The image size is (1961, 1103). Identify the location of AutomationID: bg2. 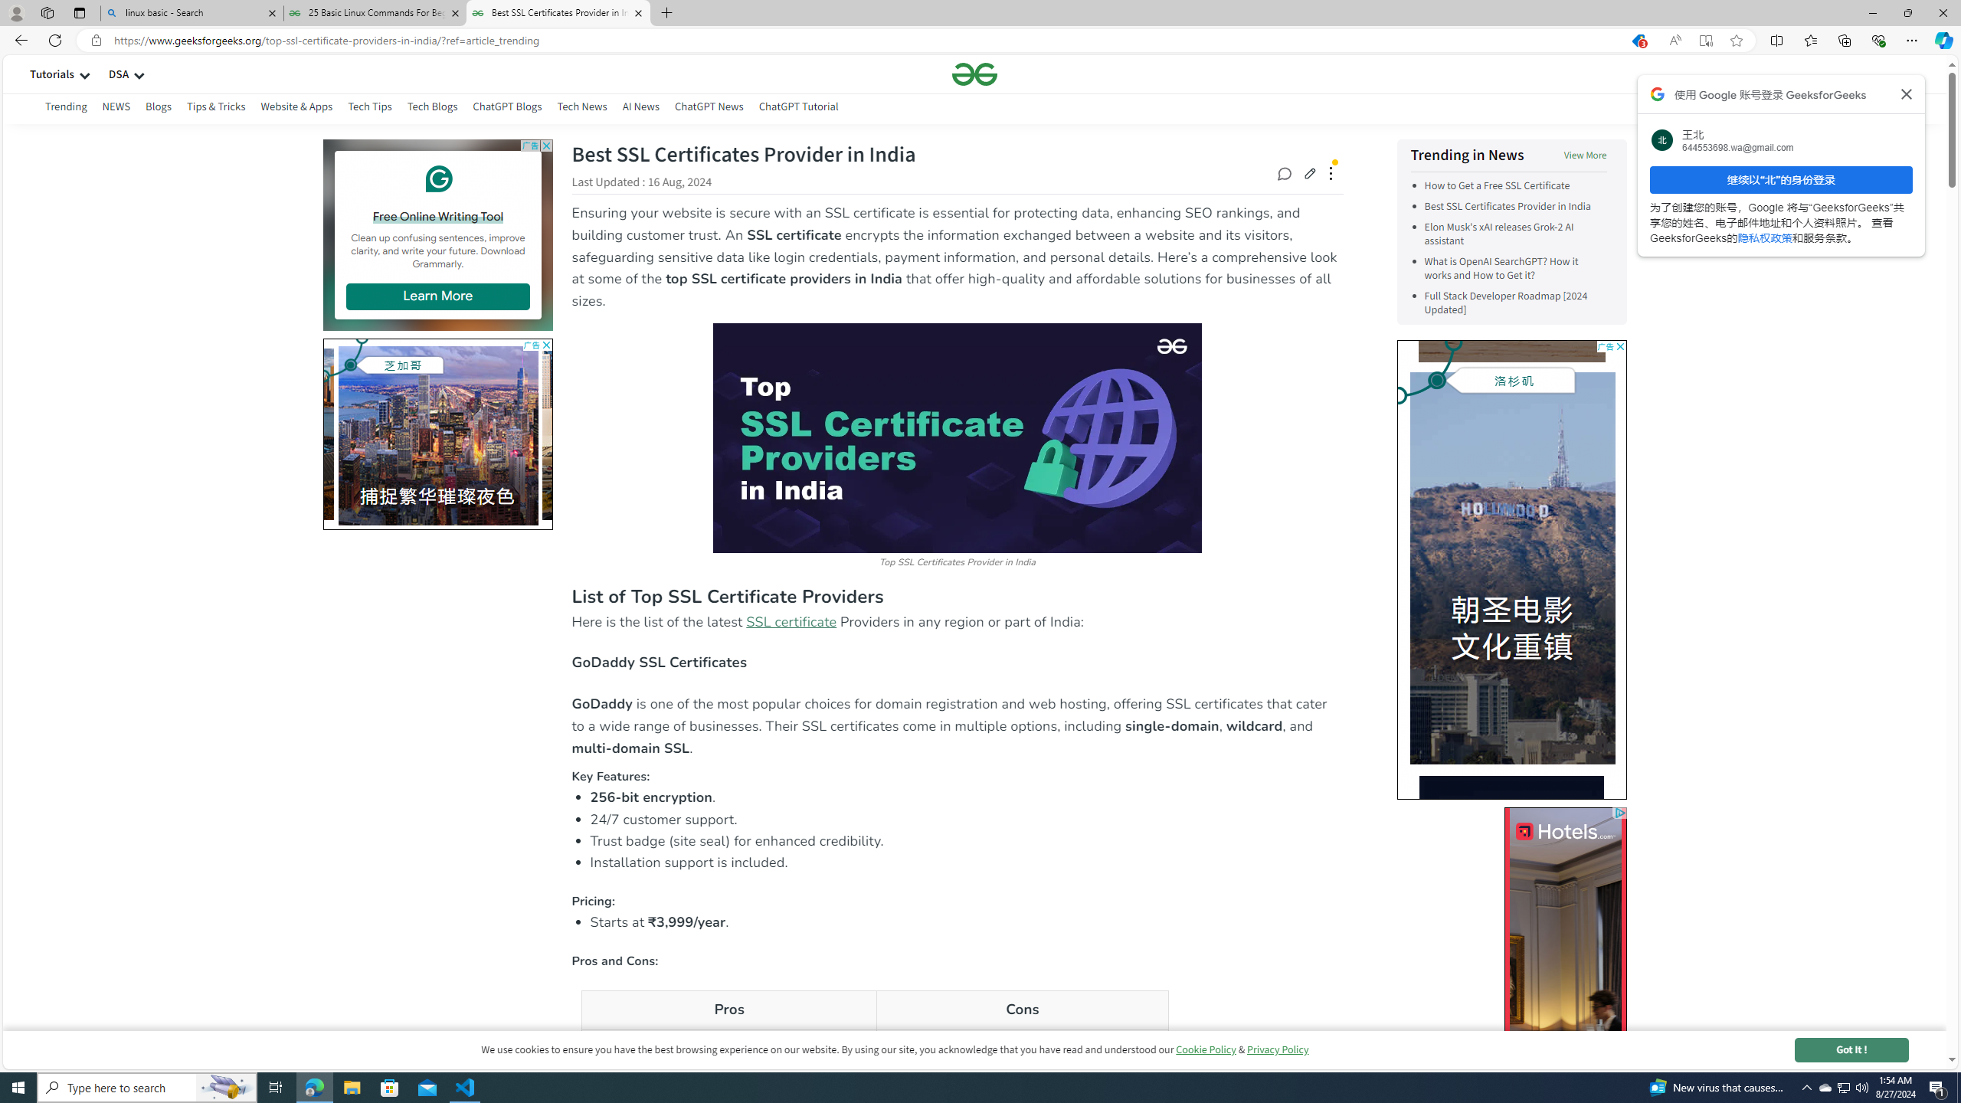
(232, 430).